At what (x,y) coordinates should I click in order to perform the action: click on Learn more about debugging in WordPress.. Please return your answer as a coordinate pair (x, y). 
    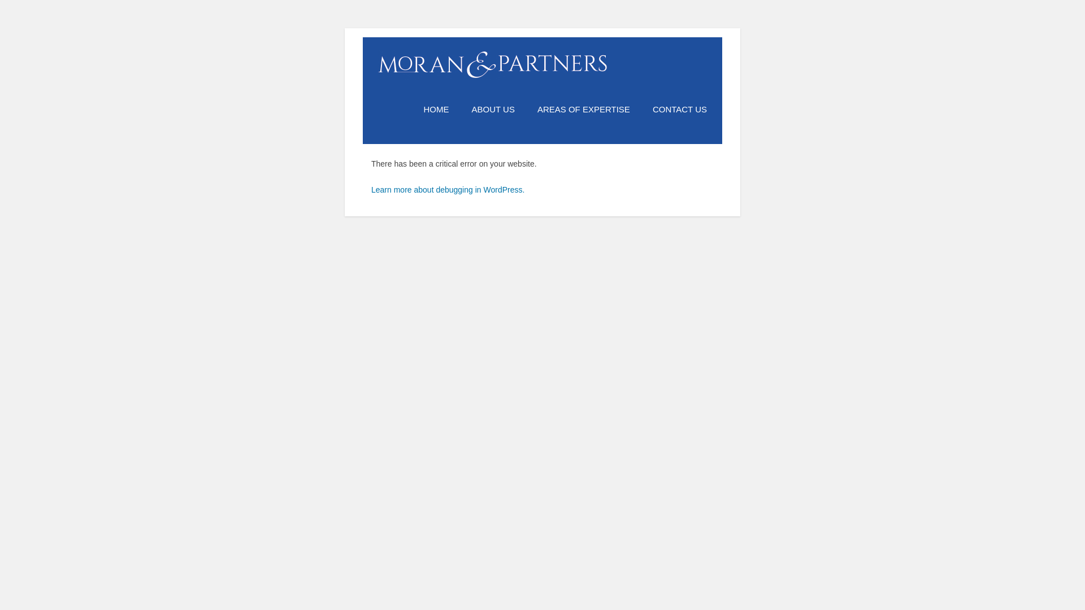
    Looking at the image, I should click on (448, 190).